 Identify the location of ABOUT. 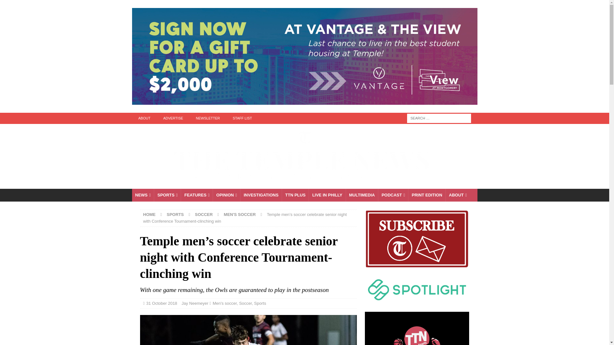
(144, 118).